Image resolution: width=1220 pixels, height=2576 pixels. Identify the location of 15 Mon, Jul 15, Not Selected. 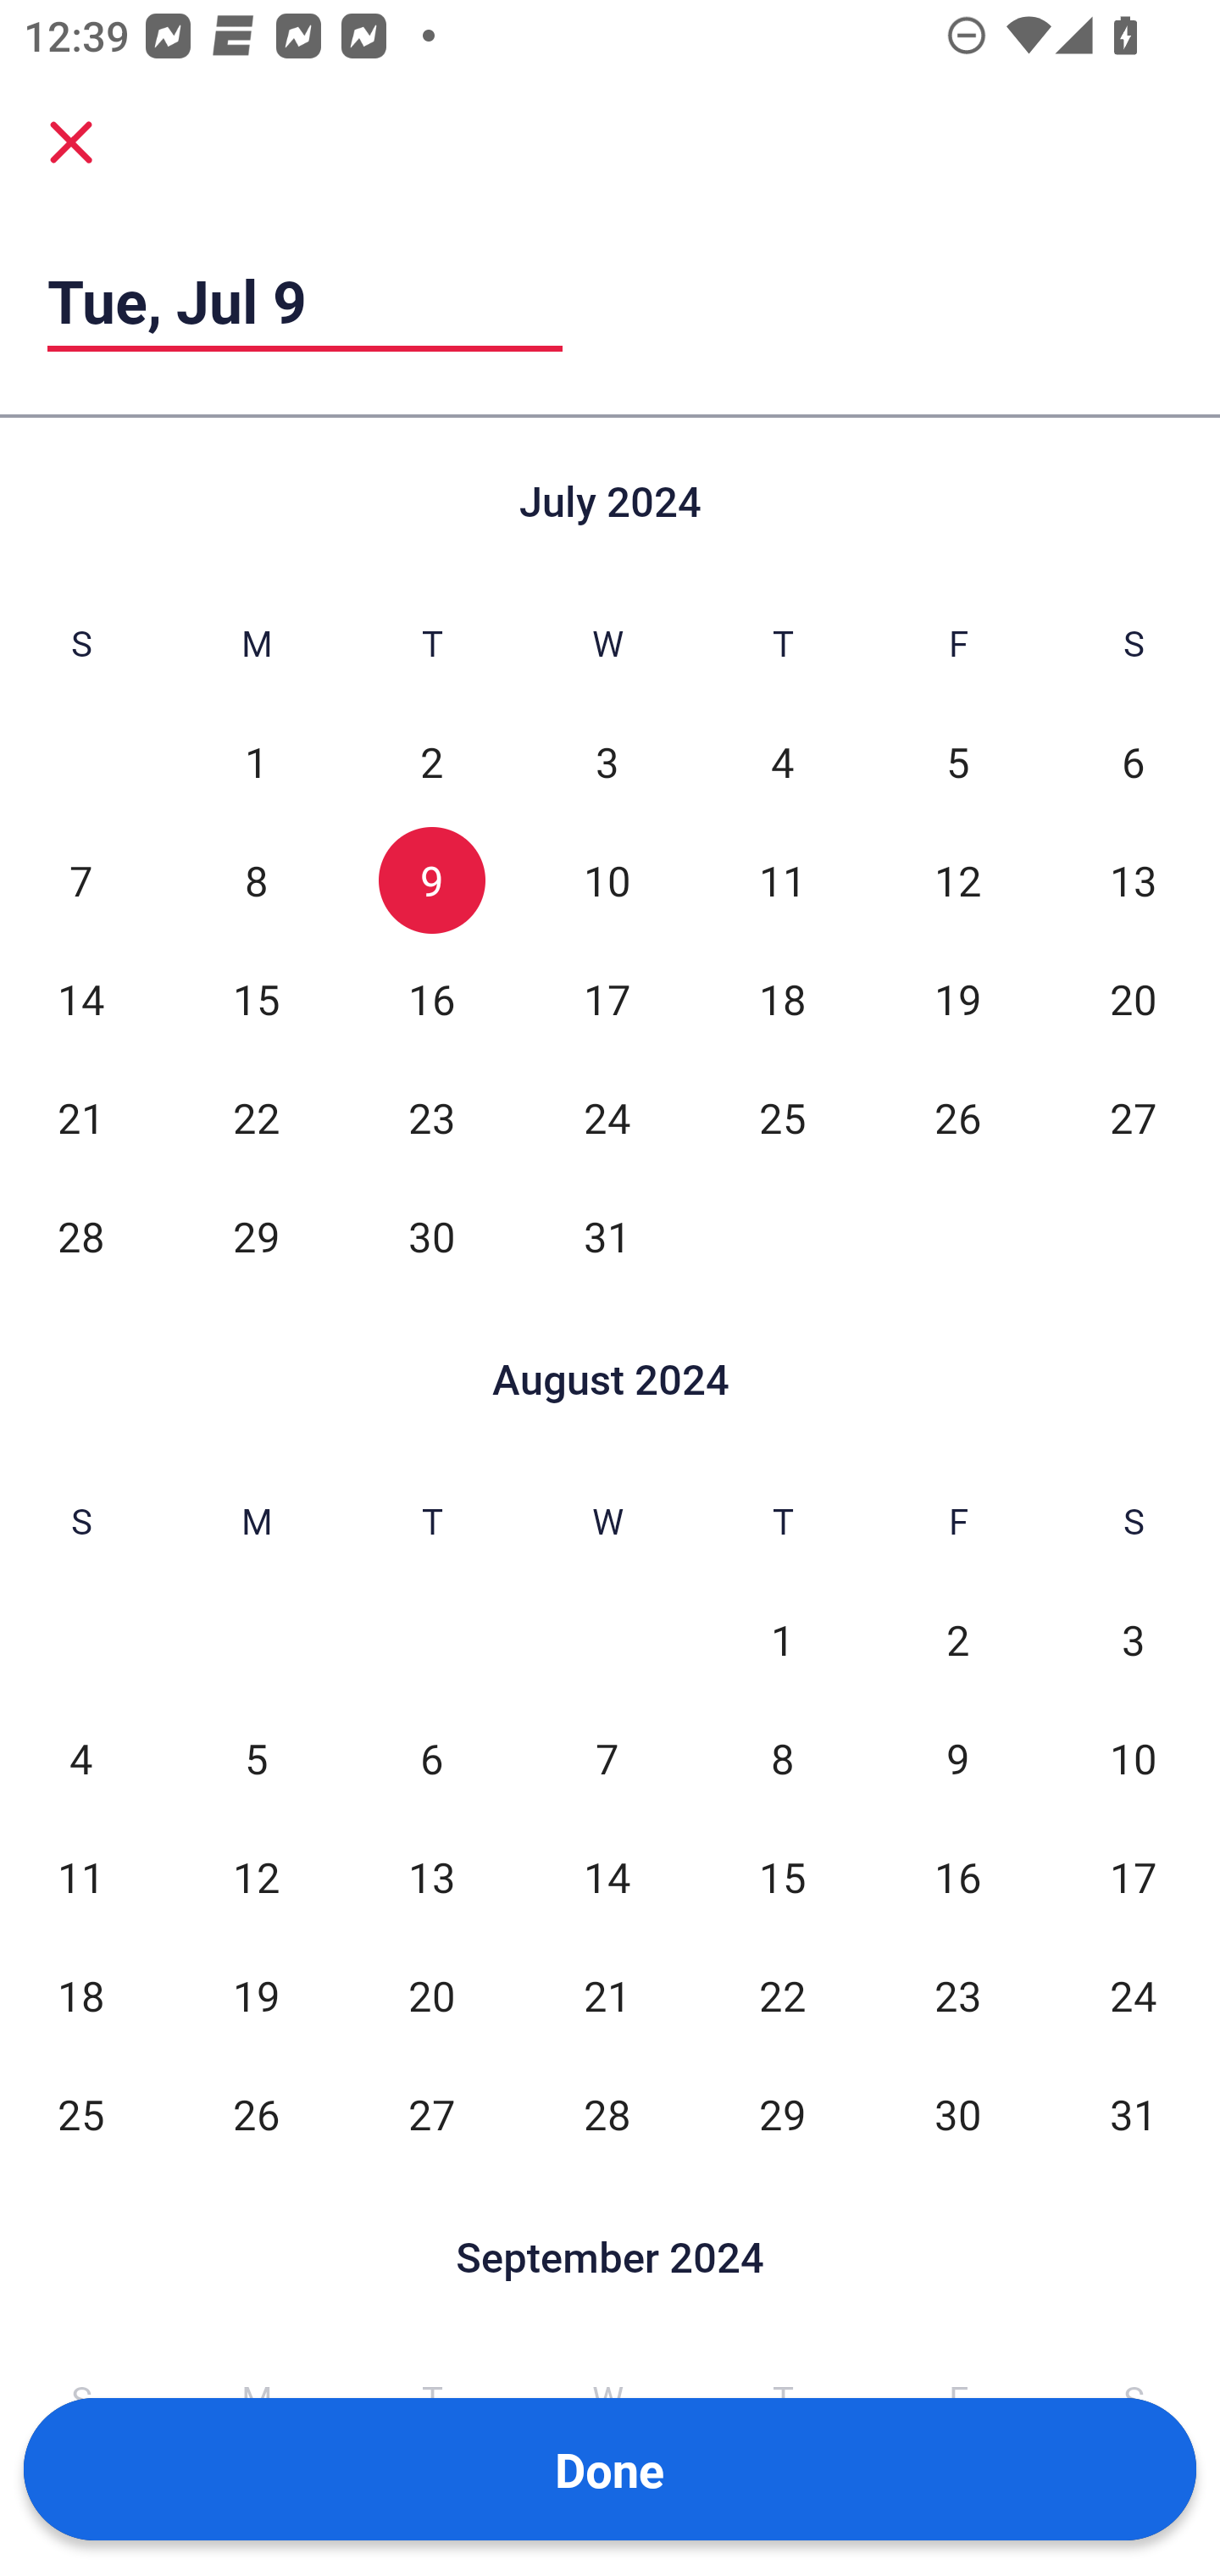
(256, 999).